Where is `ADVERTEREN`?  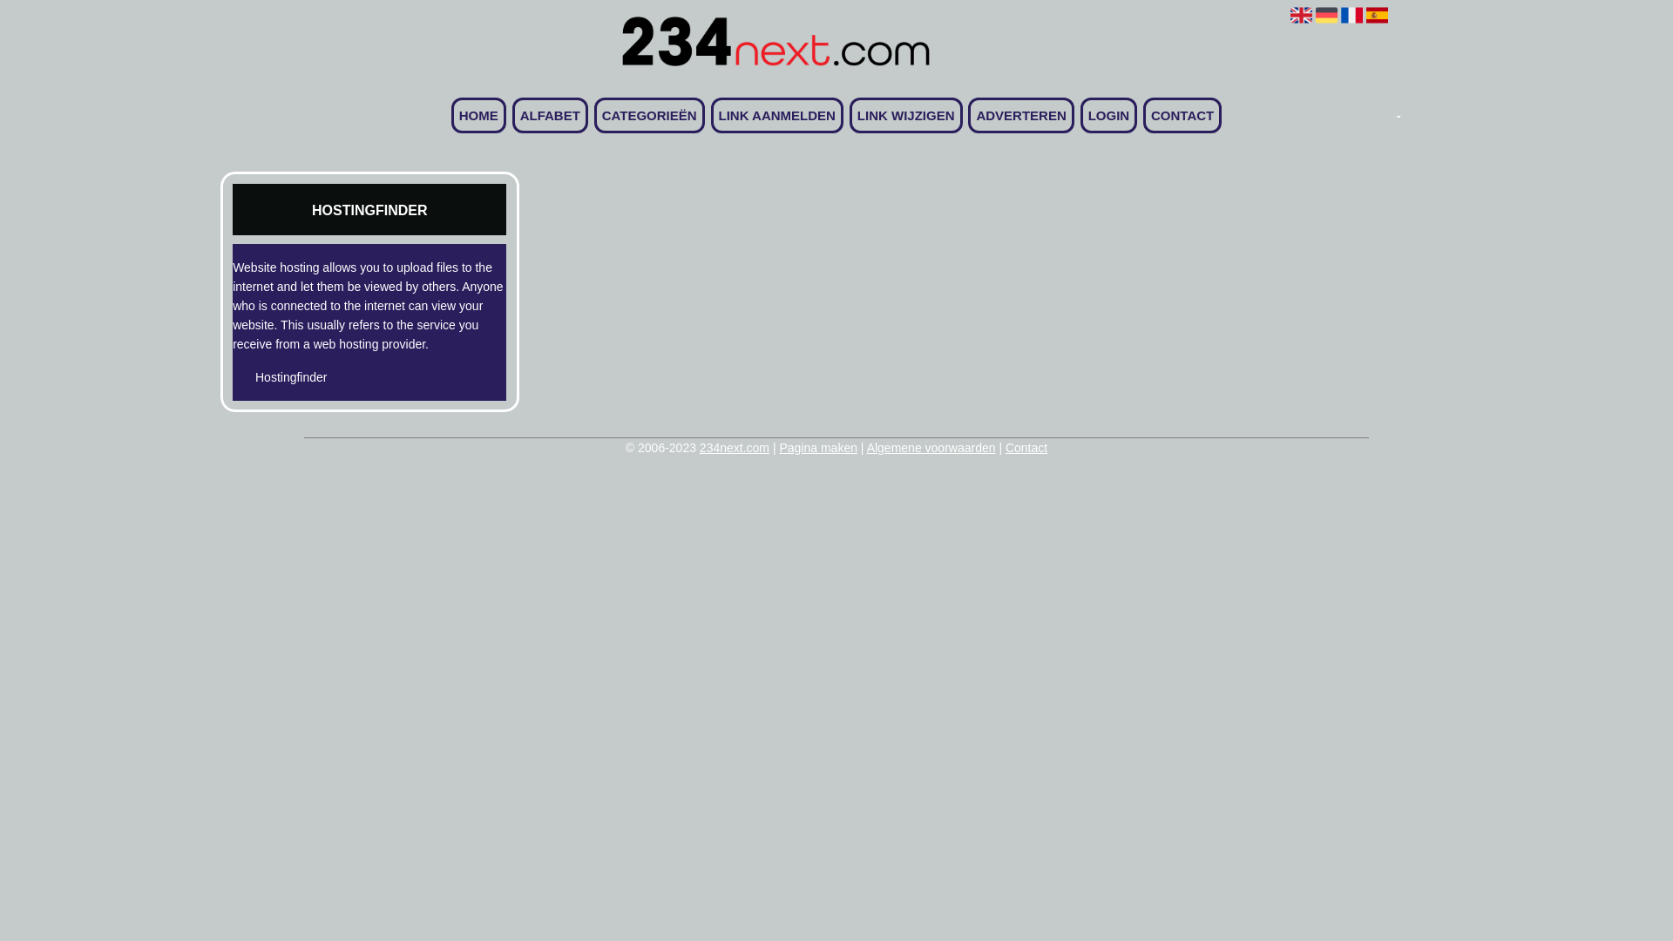
ADVERTEREN is located at coordinates (1021, 115).